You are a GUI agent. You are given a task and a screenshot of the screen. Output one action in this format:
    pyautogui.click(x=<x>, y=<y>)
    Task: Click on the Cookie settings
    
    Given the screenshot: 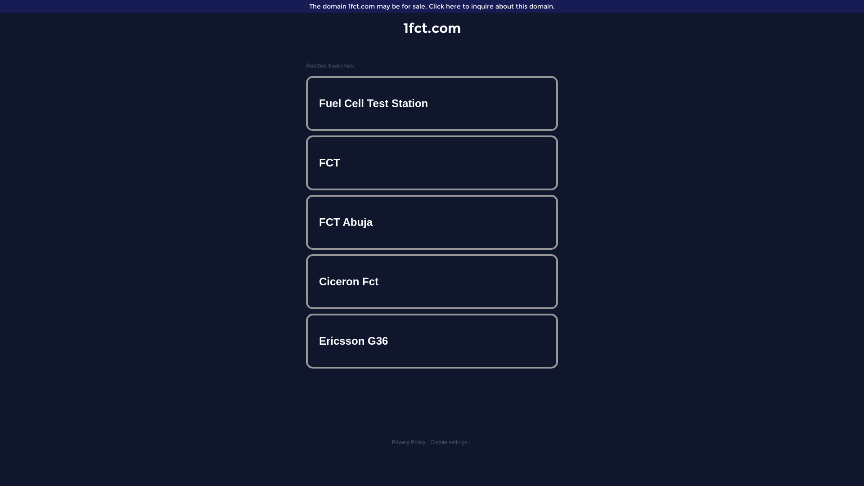 What is the action you would take?
    pyautogui.click(x=449, y=442)
    